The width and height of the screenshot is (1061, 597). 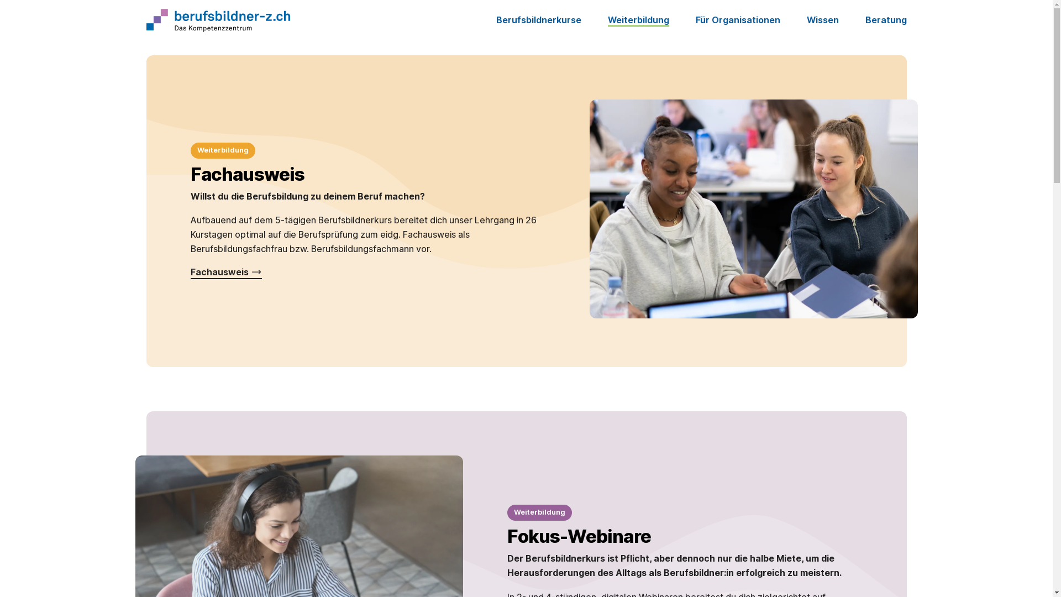 What do you see at coordinates (539, 21) in the screenshot?
I see `Berufsbildnerkurse` at bounding box center [539, 21].